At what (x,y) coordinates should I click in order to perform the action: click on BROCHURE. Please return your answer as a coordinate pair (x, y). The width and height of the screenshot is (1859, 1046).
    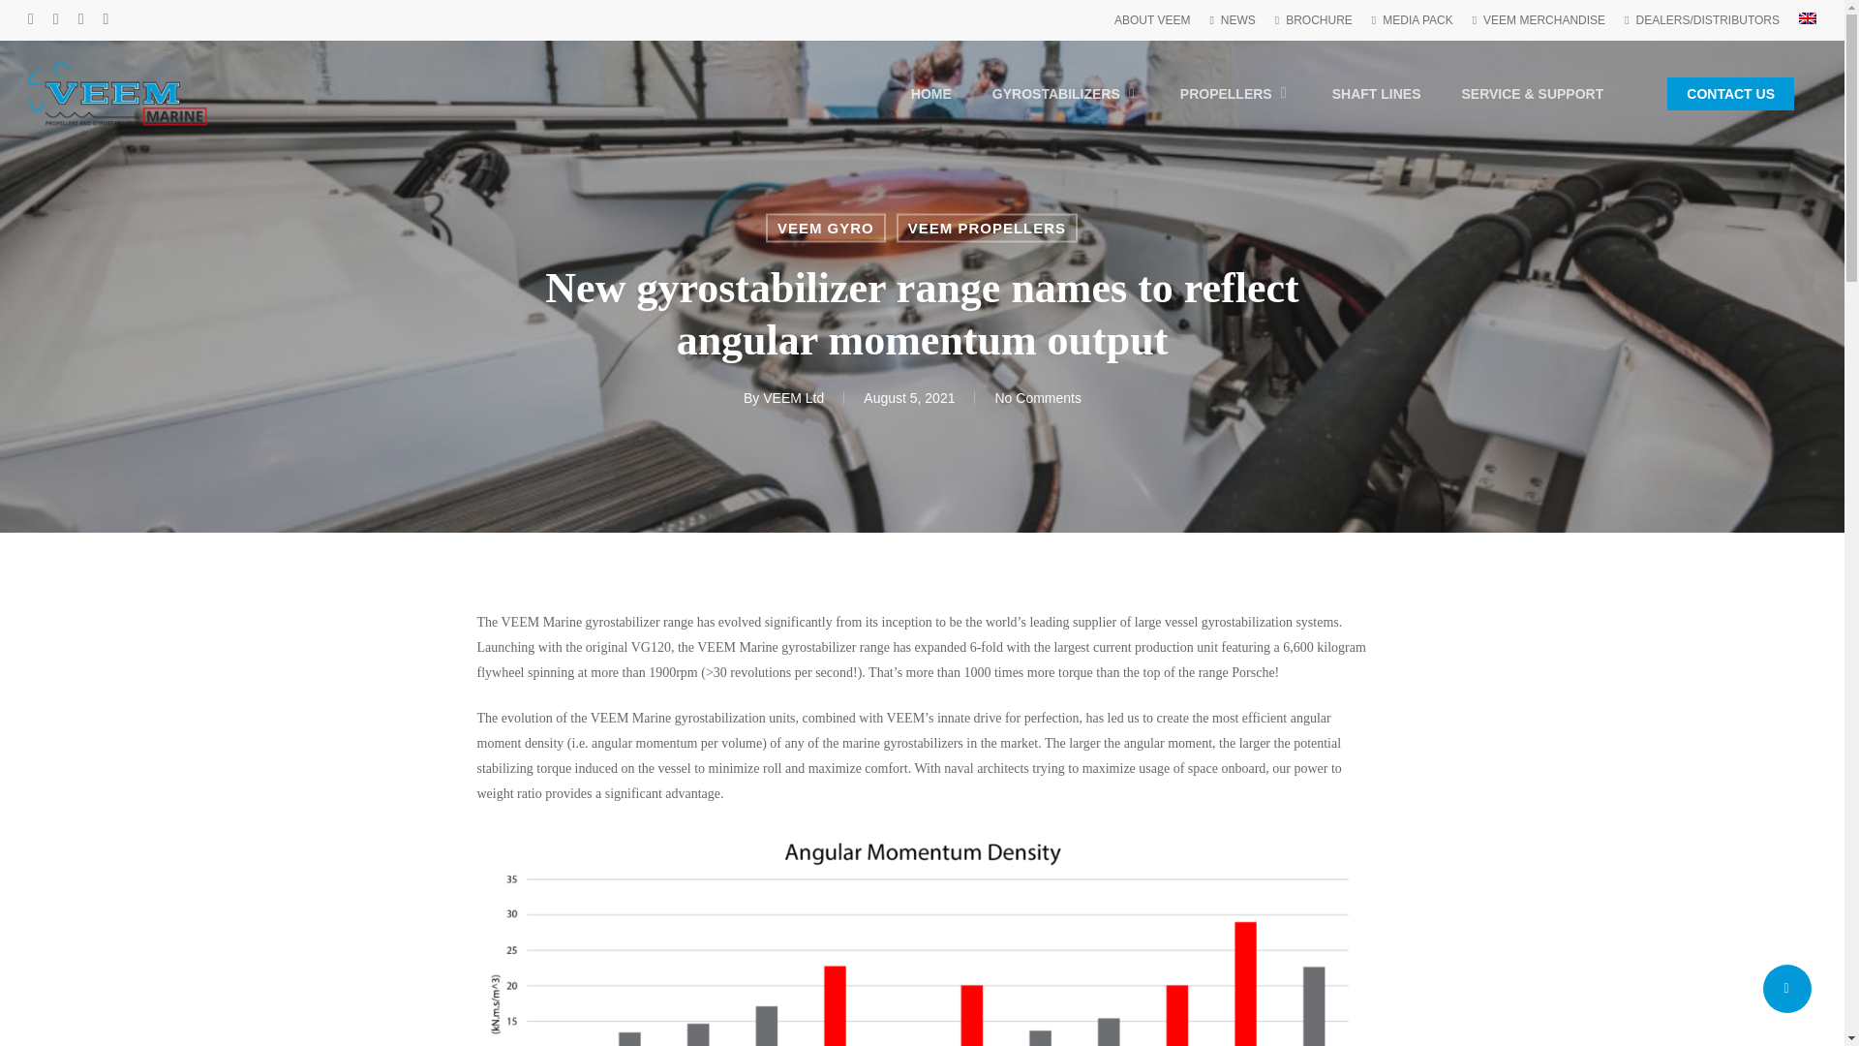
    Looking at the image, I should click on (1314, 19).